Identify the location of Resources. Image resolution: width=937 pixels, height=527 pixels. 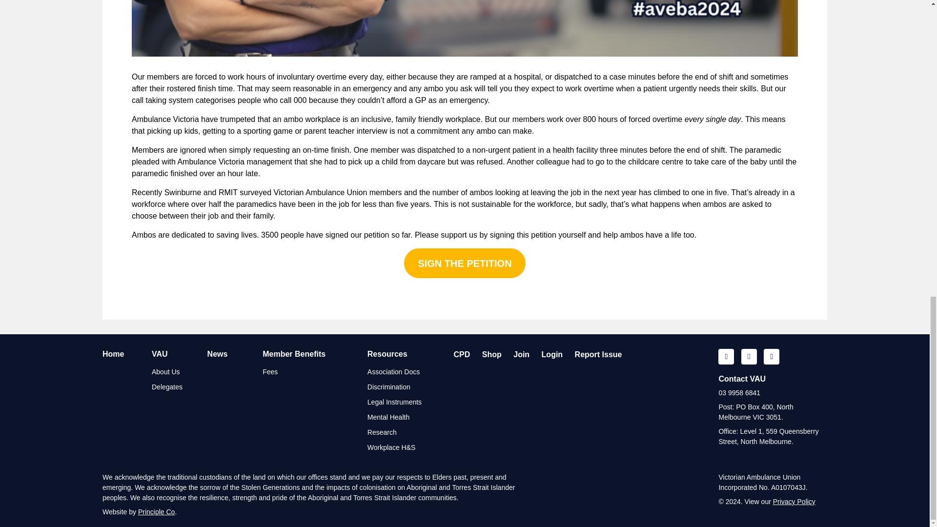
(387, 354).